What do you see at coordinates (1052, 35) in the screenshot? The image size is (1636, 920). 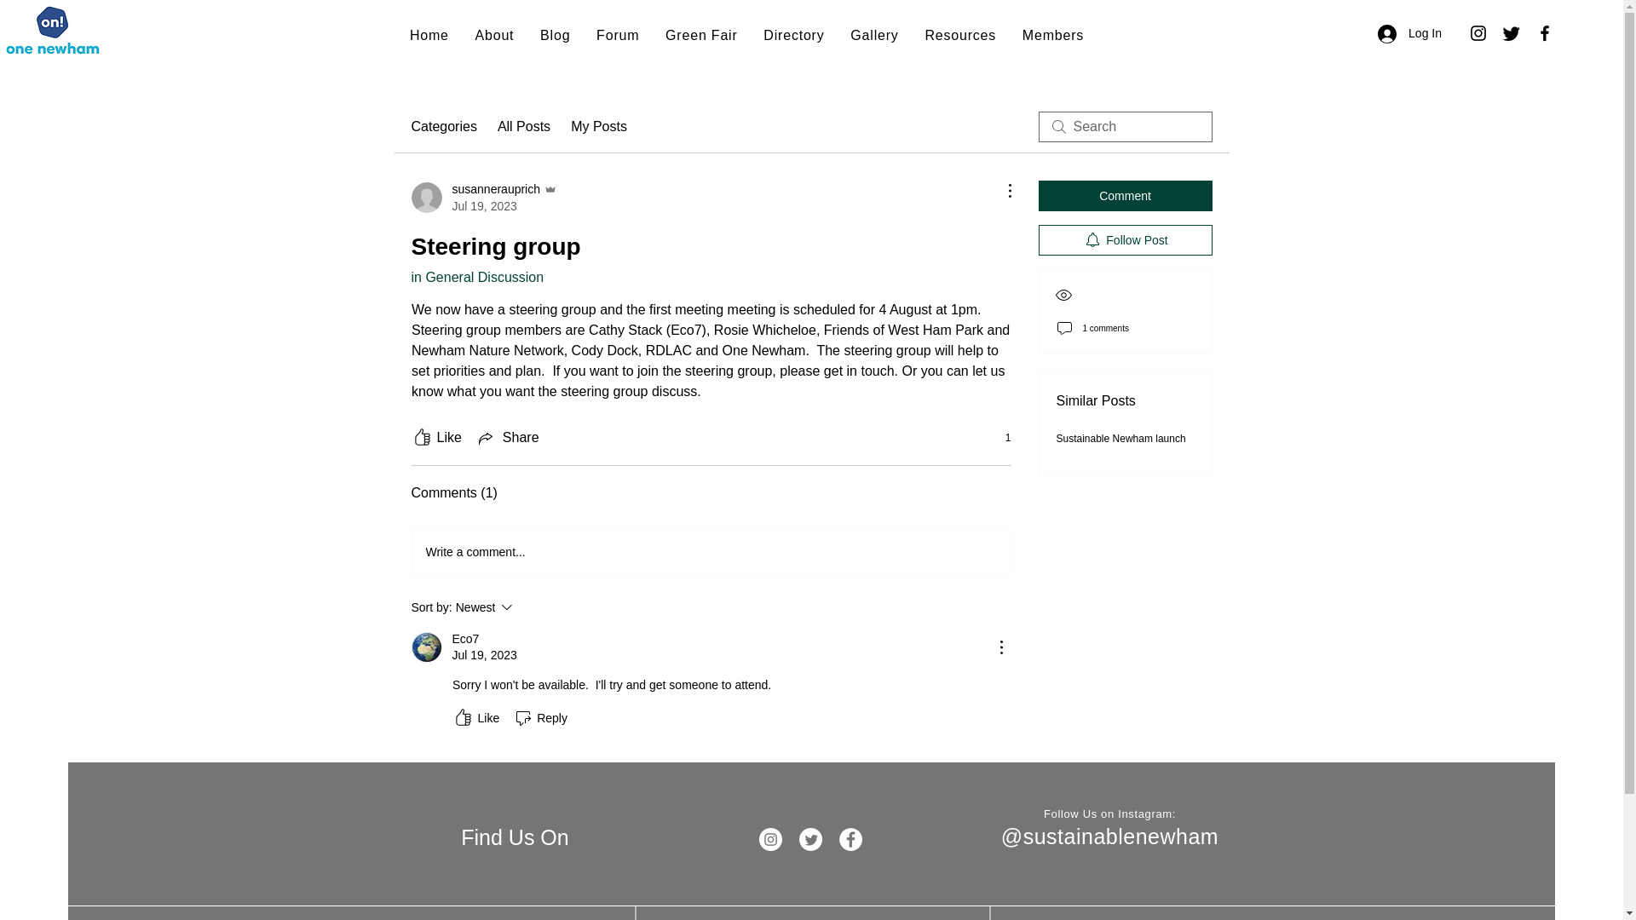 I see `in General Discussion` at bounding box center [1052, 35].